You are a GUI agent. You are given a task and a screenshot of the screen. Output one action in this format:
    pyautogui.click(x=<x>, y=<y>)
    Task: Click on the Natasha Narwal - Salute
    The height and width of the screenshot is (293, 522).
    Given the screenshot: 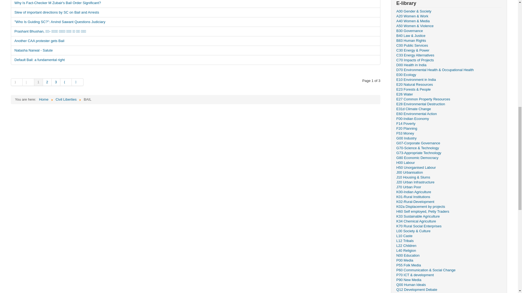 What is the action you would take?
    pyautogui.click(x=196, y=50)
    